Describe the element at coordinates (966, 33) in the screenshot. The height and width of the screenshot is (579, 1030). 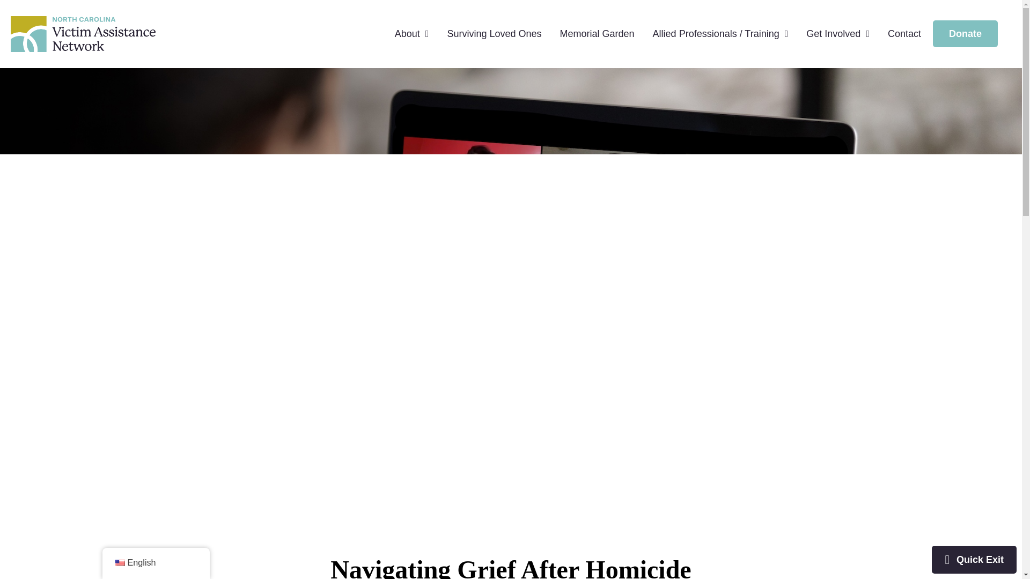
I see `Donate` at that location.